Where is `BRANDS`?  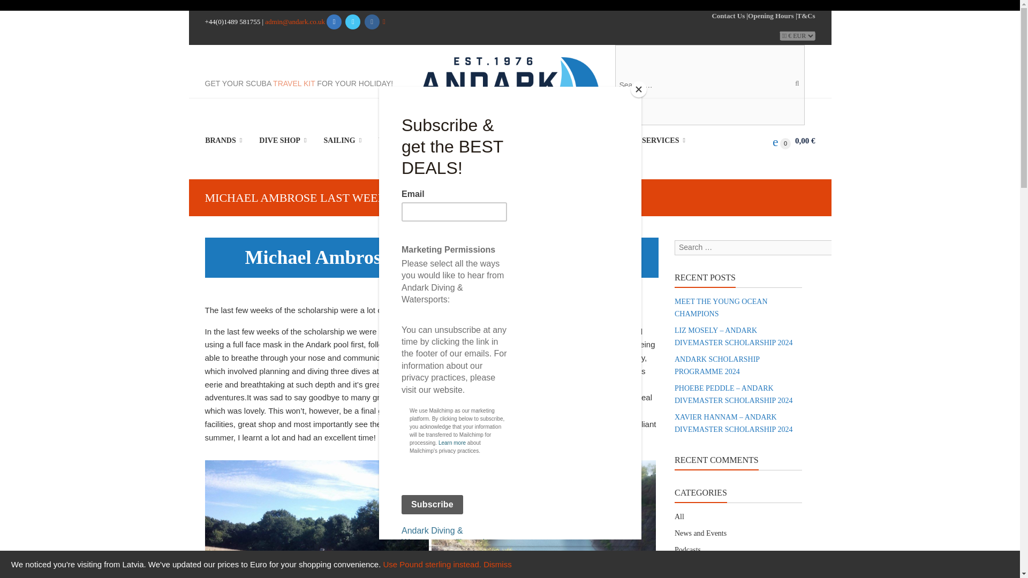
BRANDS is located at coordinates (223, 140).